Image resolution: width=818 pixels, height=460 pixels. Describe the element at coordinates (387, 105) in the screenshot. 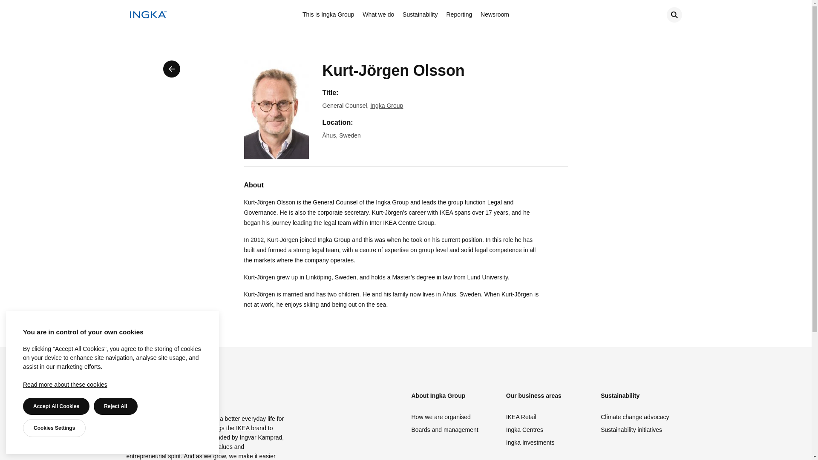

I see `Ingka Group` at that location.